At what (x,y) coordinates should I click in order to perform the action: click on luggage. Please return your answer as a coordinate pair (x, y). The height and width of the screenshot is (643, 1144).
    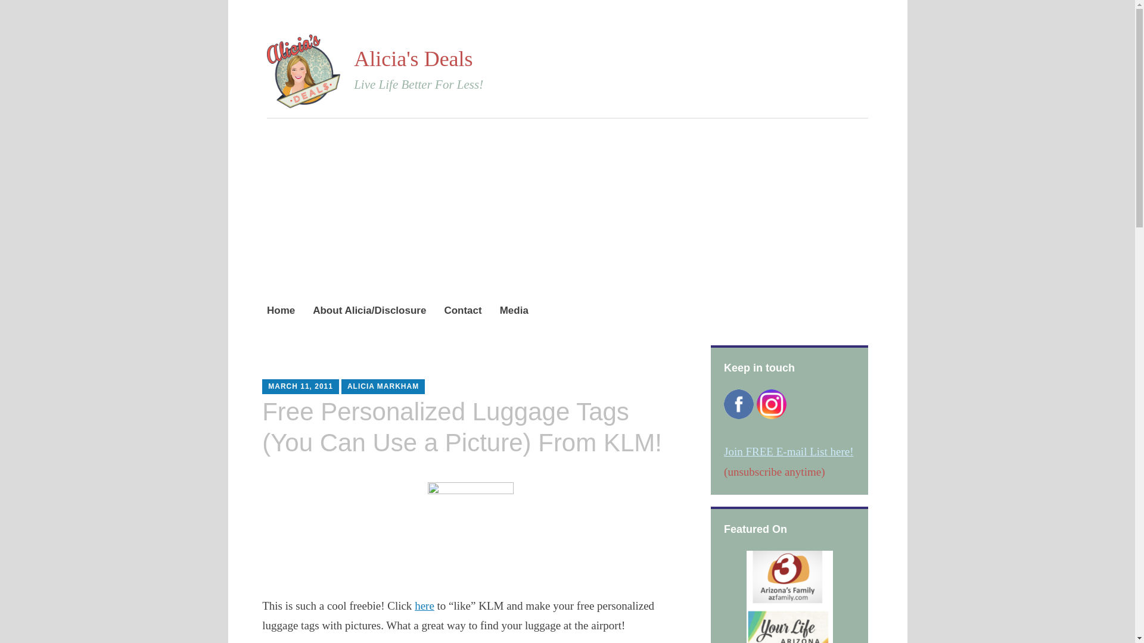
    Looking at the image, I should click on (471, 527).